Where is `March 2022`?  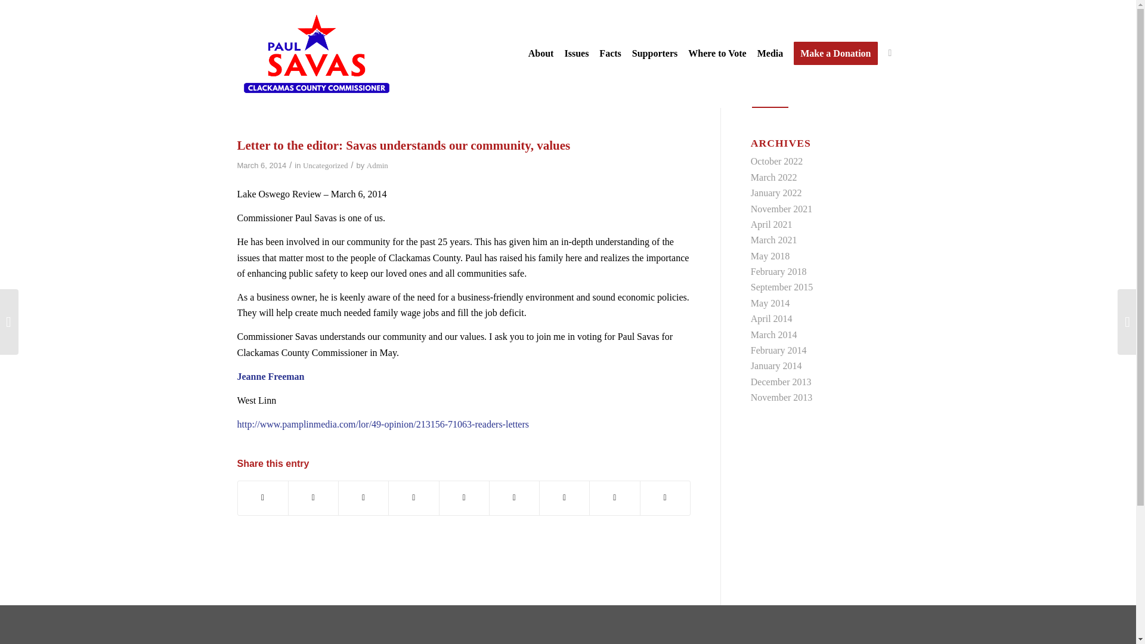
March 2022 is located at coordinates (774, 177).